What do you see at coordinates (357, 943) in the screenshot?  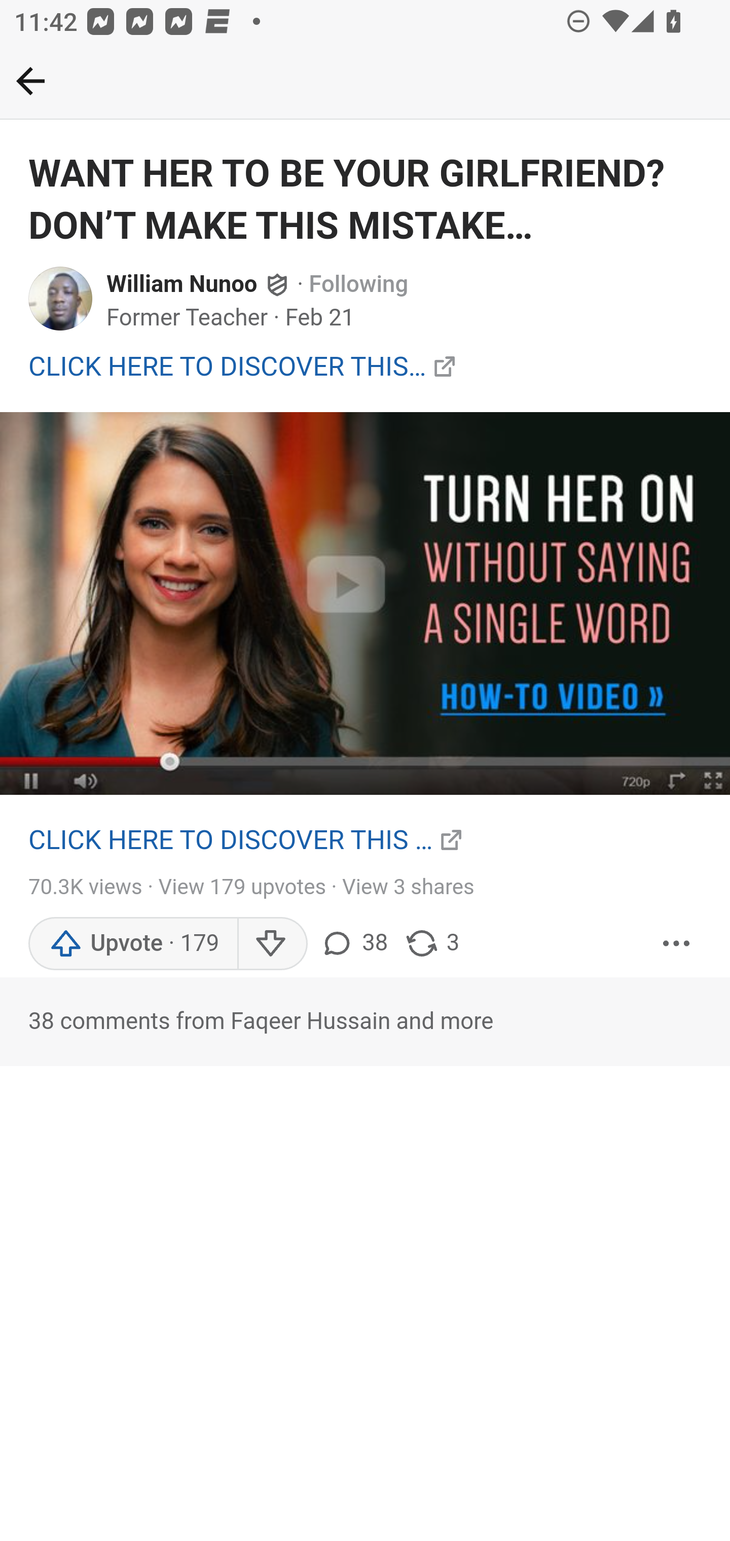 I see `38 comments` at bounding box center [357, 943].